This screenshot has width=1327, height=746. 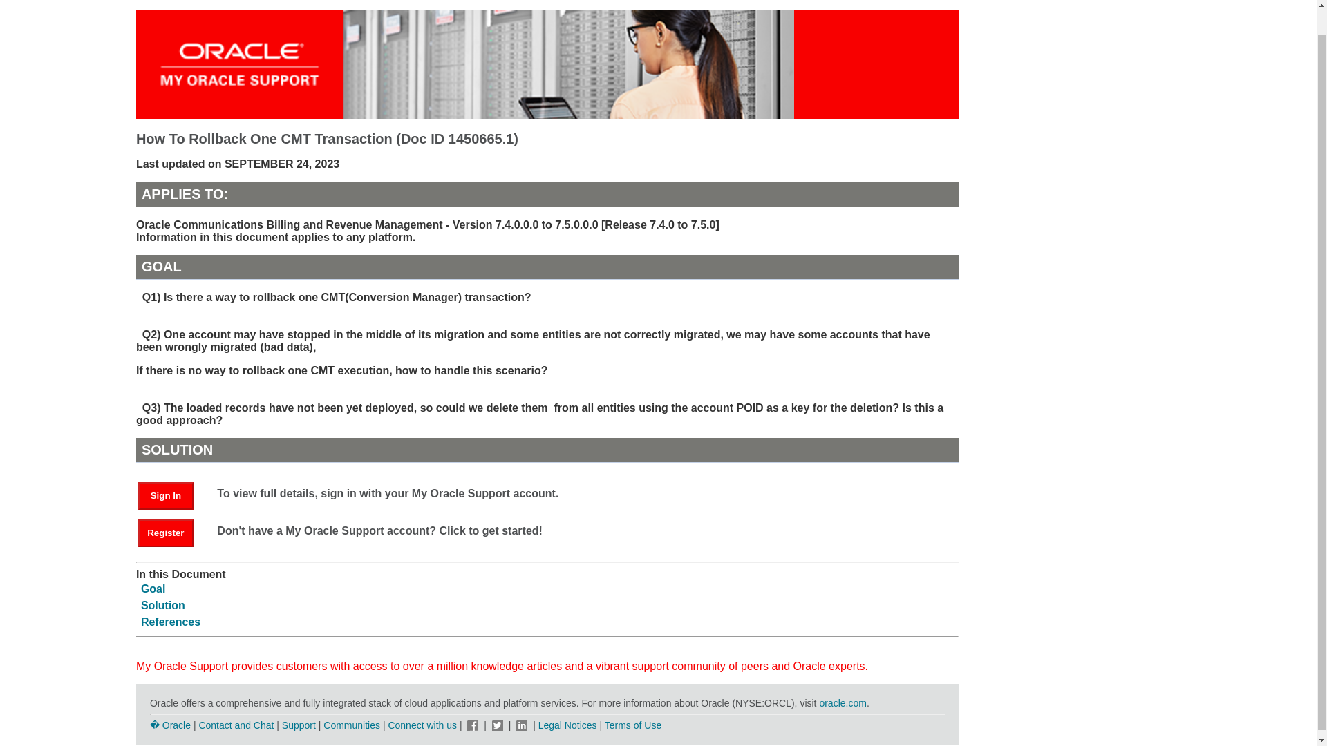 What do you see at coordinates (351, 725) in the screenshot?
I see `Communities` at bounding box center [351, 725].